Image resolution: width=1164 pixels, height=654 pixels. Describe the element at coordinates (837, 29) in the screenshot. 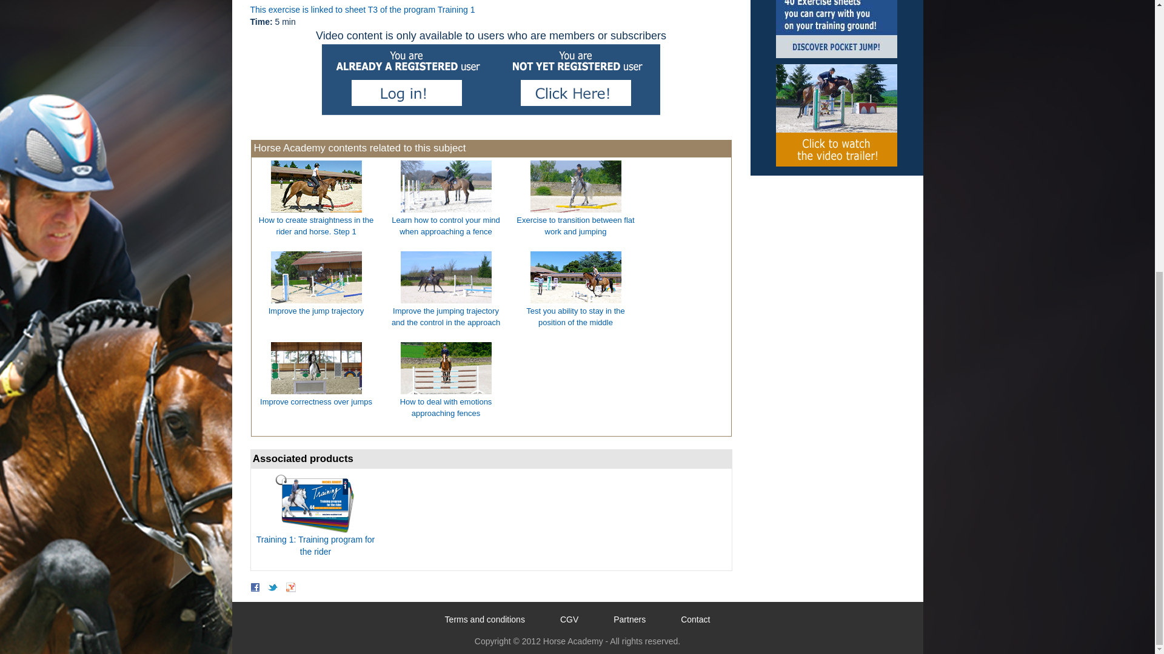

I see `Pocket'Jump` at that location.